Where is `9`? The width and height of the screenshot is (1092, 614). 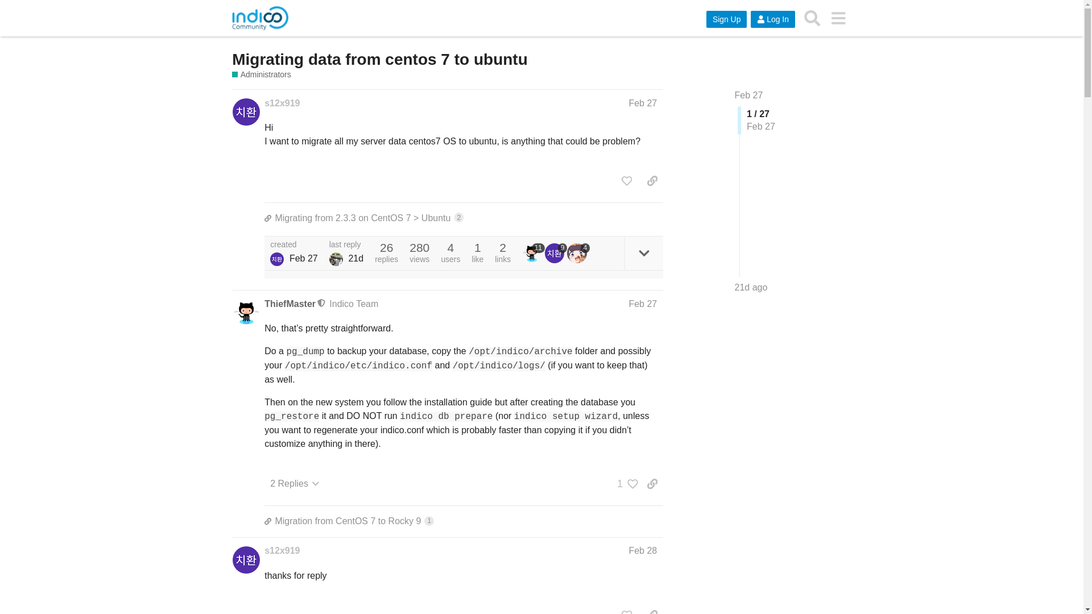
9 is located at coordinates (751, 288).